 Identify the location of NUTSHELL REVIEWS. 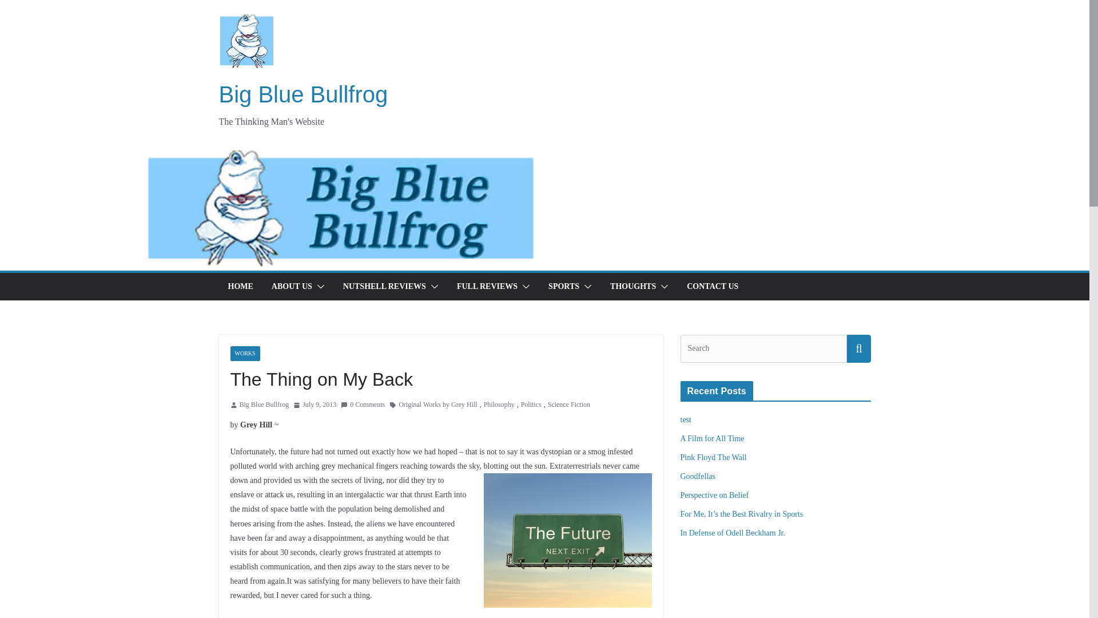
(384, 287).